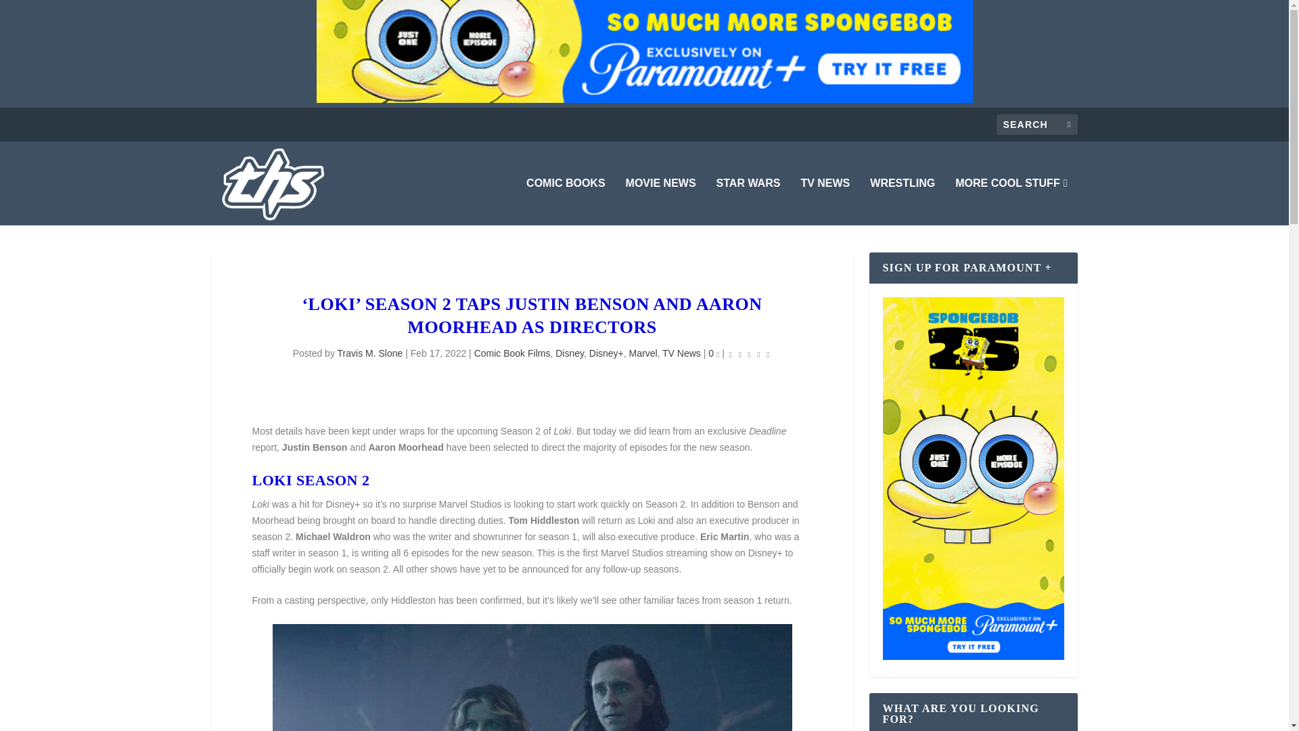 Image resolution: width=1299 pixels, height=731 pixels. I want to click on STAR WARS, so click(748, 202).